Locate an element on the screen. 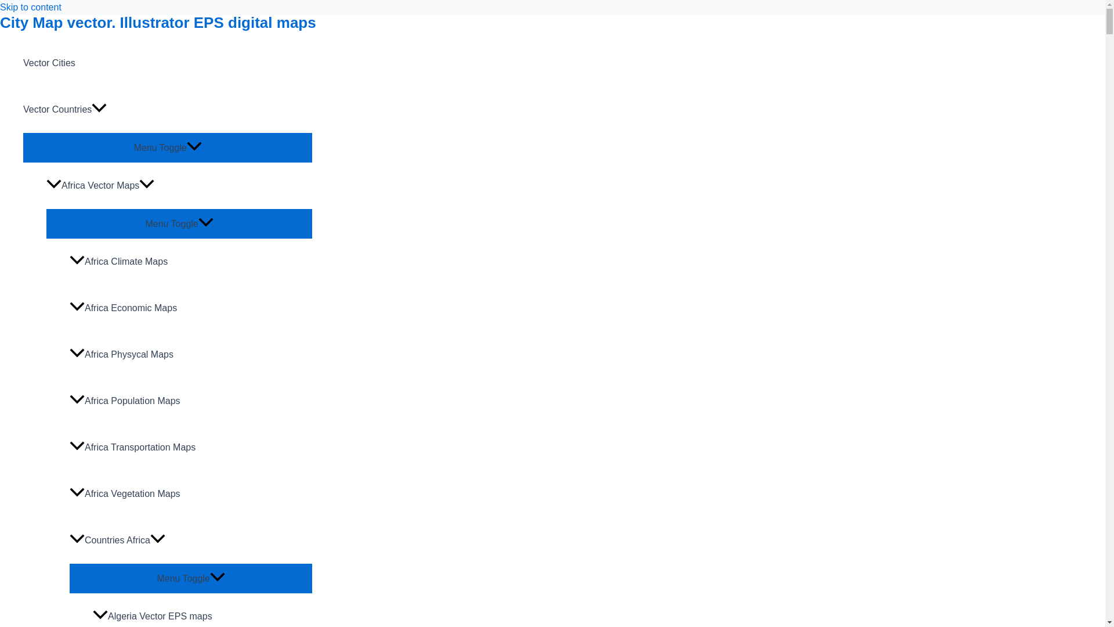 Image resolution: width=1114 pixels, height=627 pixels. Countries Africa is located at coordinates (190, 540).